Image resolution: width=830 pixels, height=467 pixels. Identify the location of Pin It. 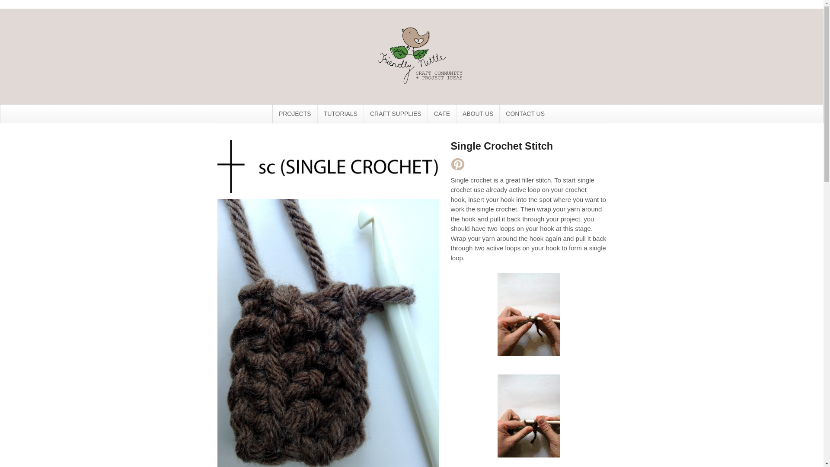
(457, 164).